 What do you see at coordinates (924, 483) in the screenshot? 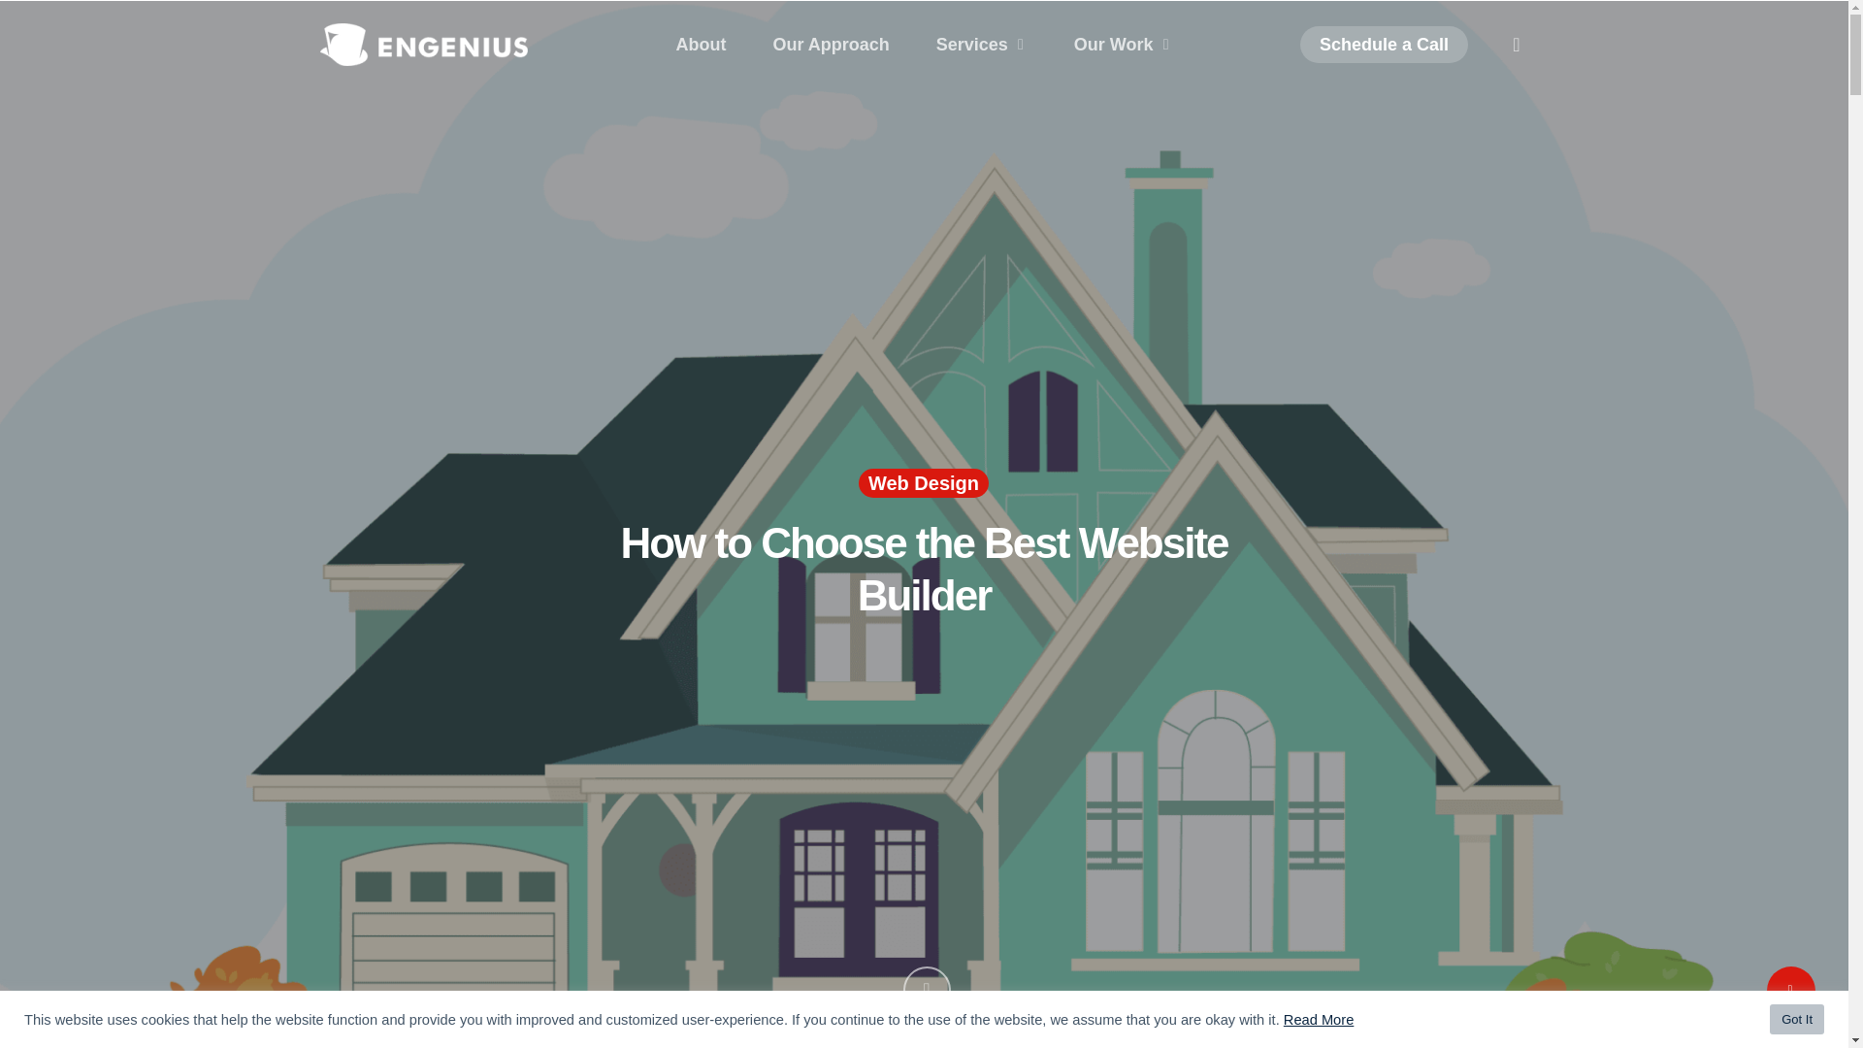
I see `Web Design` at bounding box center [924, 483].